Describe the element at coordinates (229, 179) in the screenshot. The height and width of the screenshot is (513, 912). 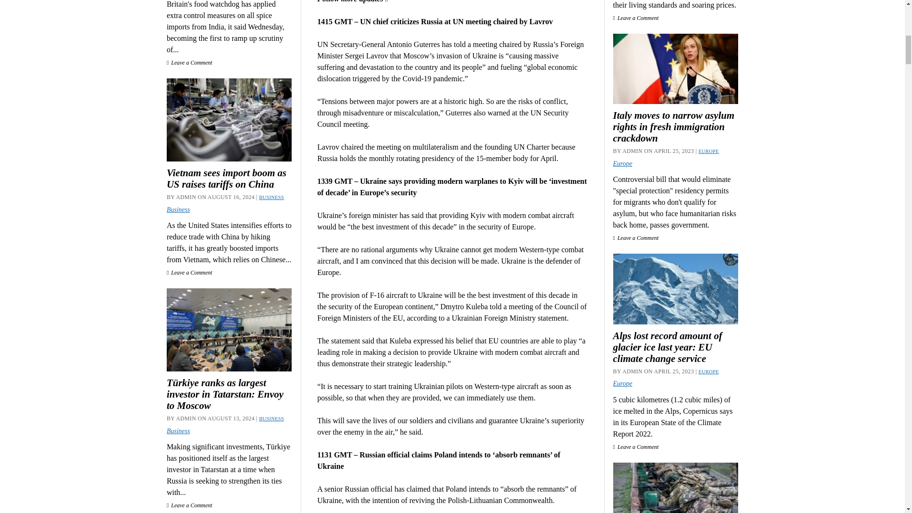
I see `Vietnam sees import boom as US raises tariffs on China` at that location.